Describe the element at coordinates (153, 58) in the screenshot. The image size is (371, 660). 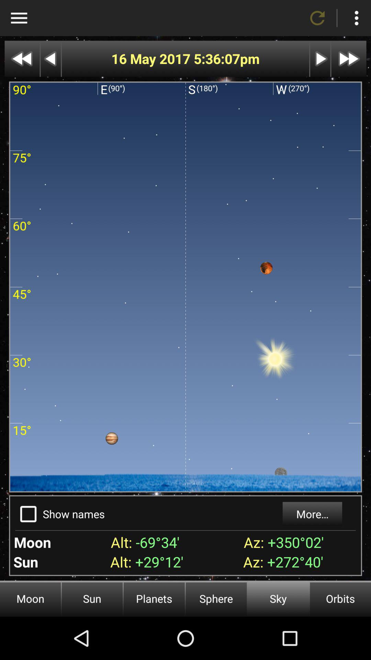
I see `click app to the left of the 5:36:07 app` at that location.